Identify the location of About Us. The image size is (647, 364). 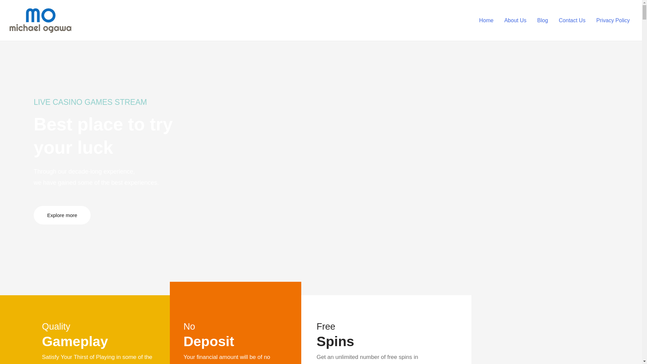
(515, 20).